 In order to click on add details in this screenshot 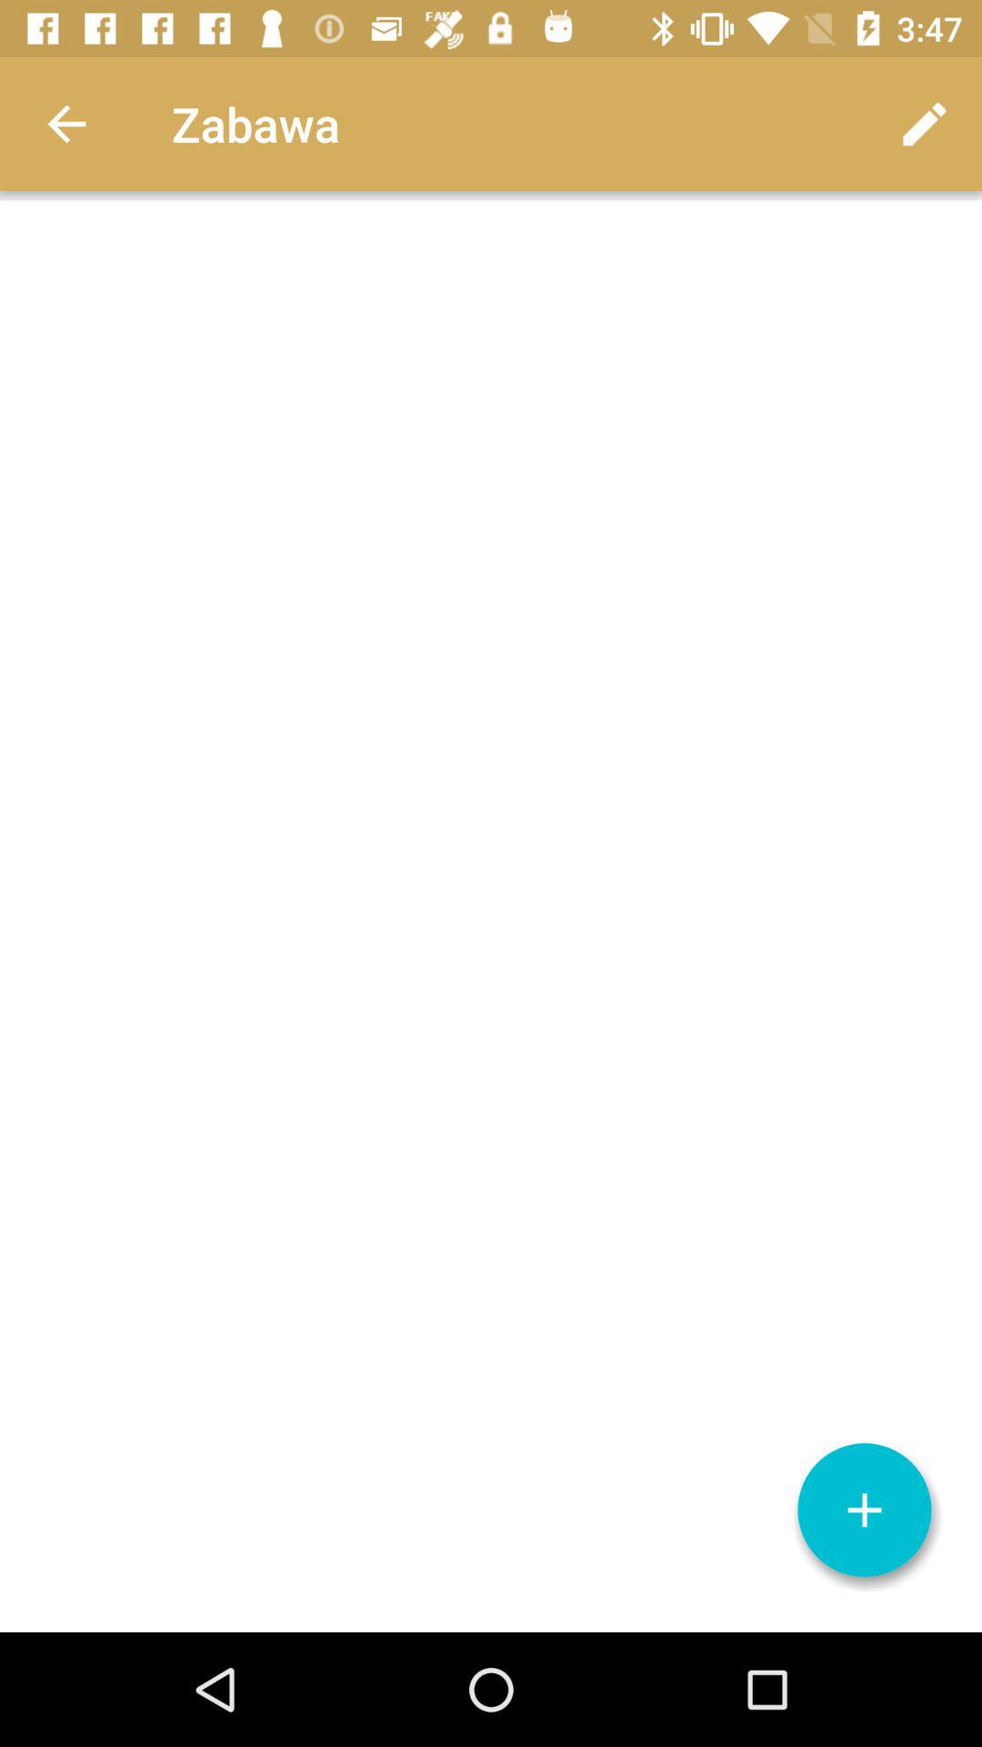, I will do `click(865, 1510)`.